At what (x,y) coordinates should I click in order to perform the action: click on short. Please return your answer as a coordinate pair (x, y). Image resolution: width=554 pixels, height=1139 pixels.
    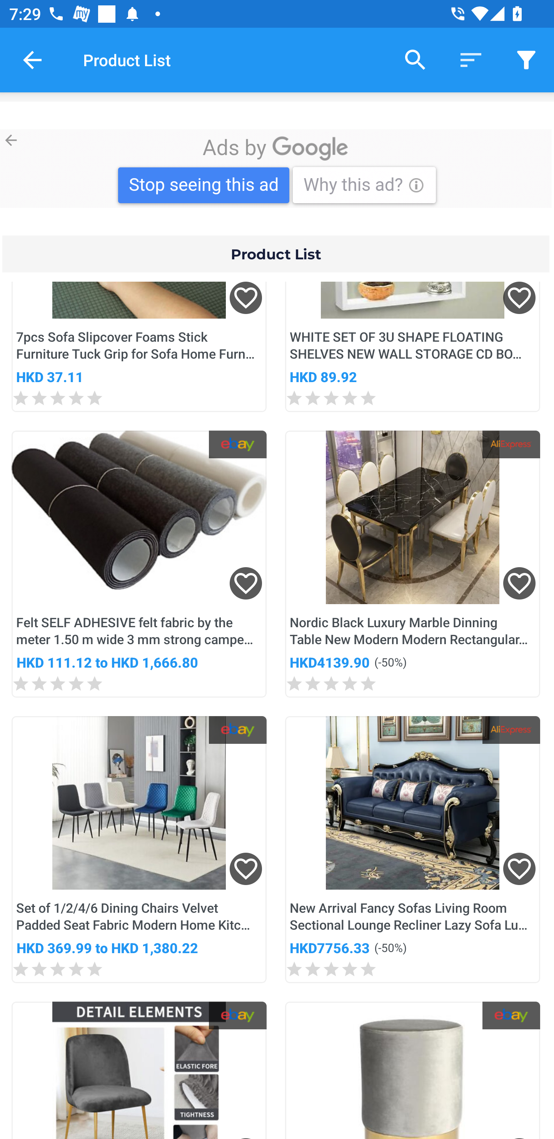
    Looking at the image, I should click on (471, 59).